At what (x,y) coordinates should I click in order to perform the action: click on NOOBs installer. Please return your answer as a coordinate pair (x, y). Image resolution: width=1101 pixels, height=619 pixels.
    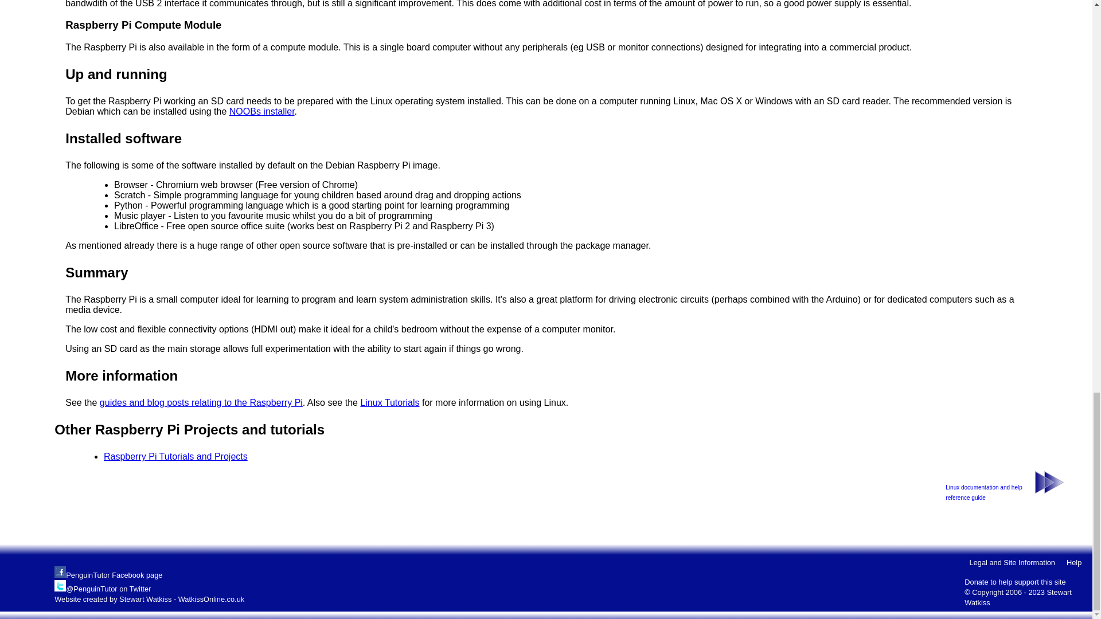
    Looking at the image, I should click on (261, 111).